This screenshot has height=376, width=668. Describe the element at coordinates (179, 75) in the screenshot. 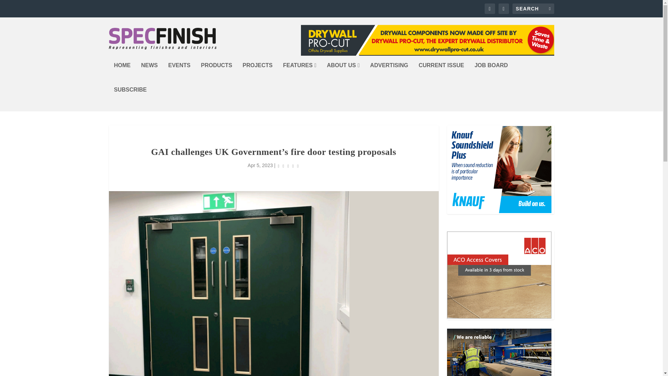

I see `EVENTS` at that location.